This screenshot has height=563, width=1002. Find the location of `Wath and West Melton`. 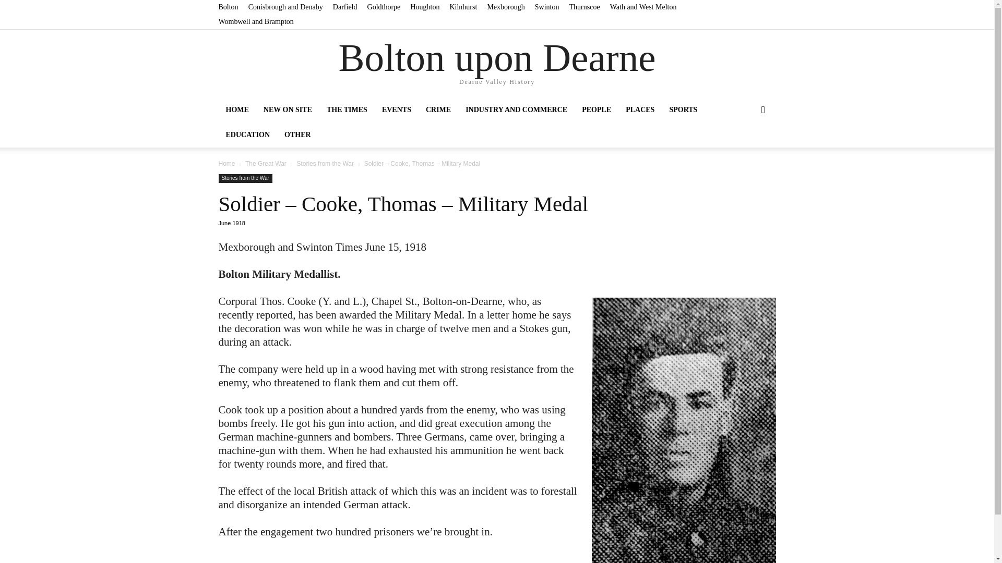

Wath and West Melton is located at coordinates (643, 7).